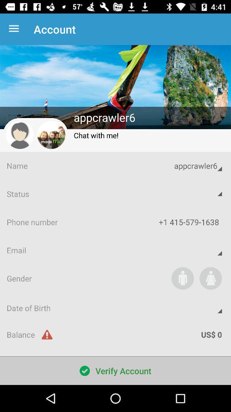 Image resolution: width=231 pixels, height=412 pixels. I want to click on flip to the verify account icon, so click(115, 371).